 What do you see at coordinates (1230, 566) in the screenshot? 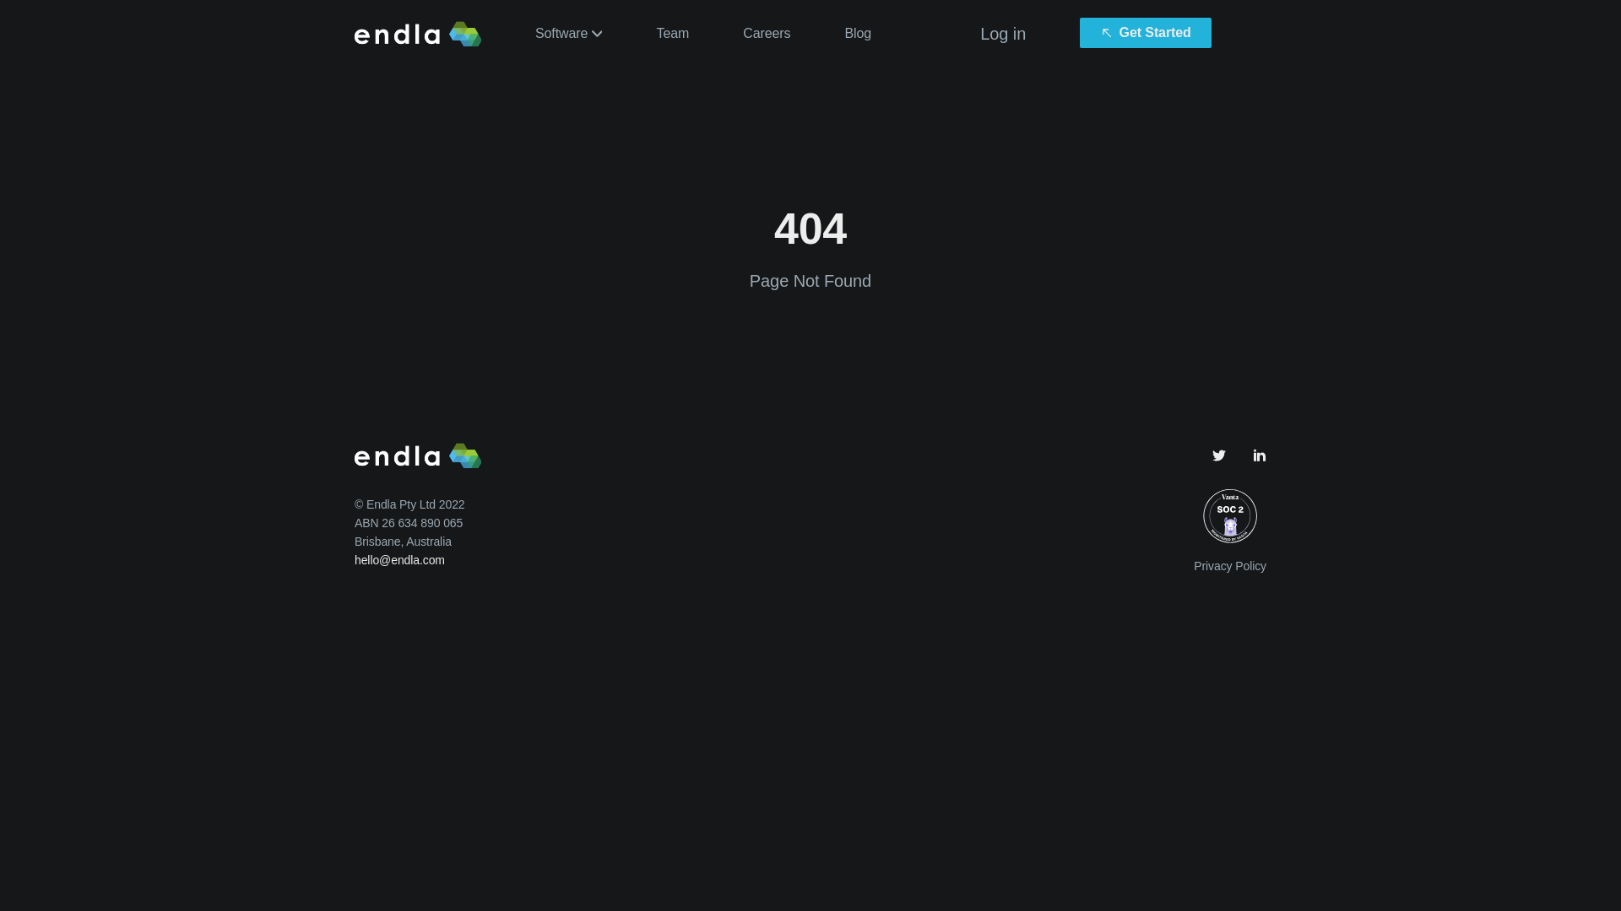
I see `Privacy Policy` at bounding box center [1230, 566].